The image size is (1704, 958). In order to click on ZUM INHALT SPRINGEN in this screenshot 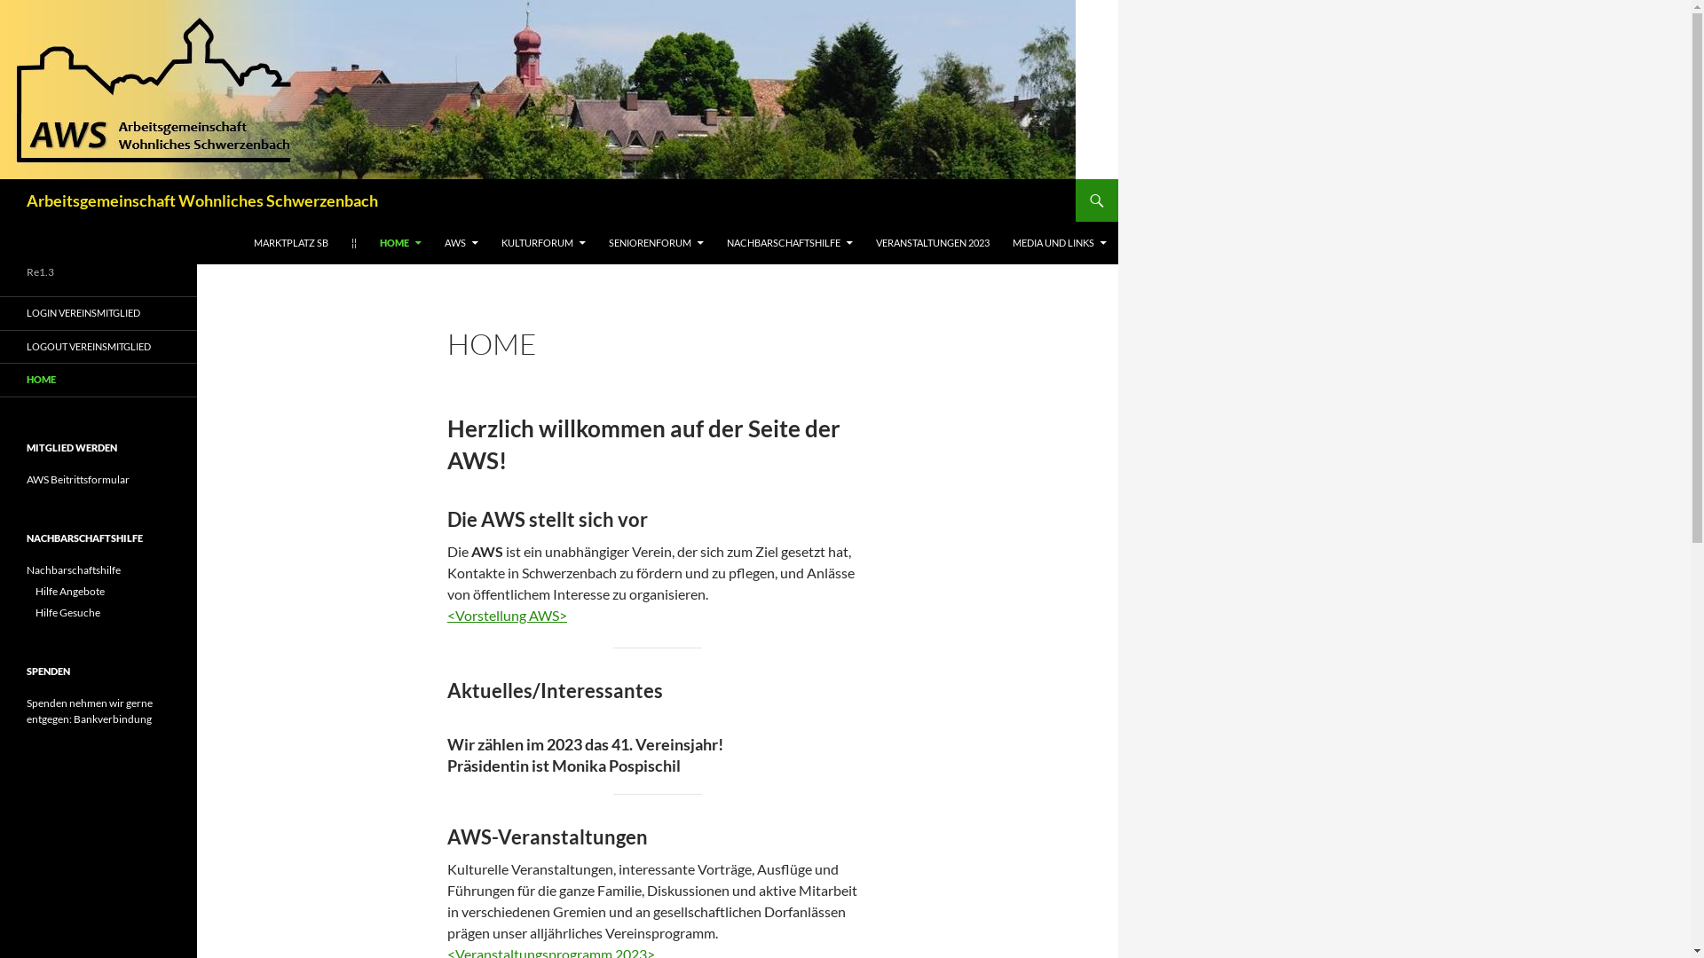, I will do `click(254, 222)`.